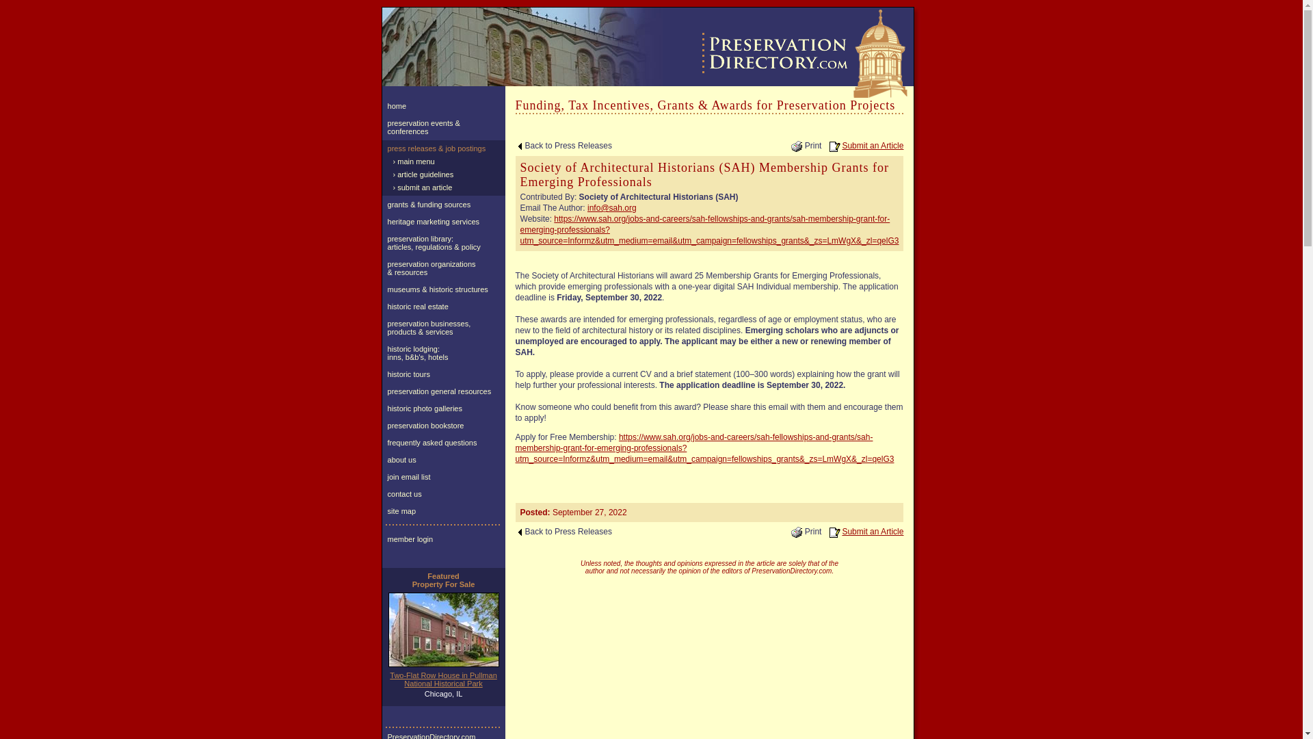 This screenshot has width=1313, height=739. I want to click on preservation general resources, so click(443, 391).